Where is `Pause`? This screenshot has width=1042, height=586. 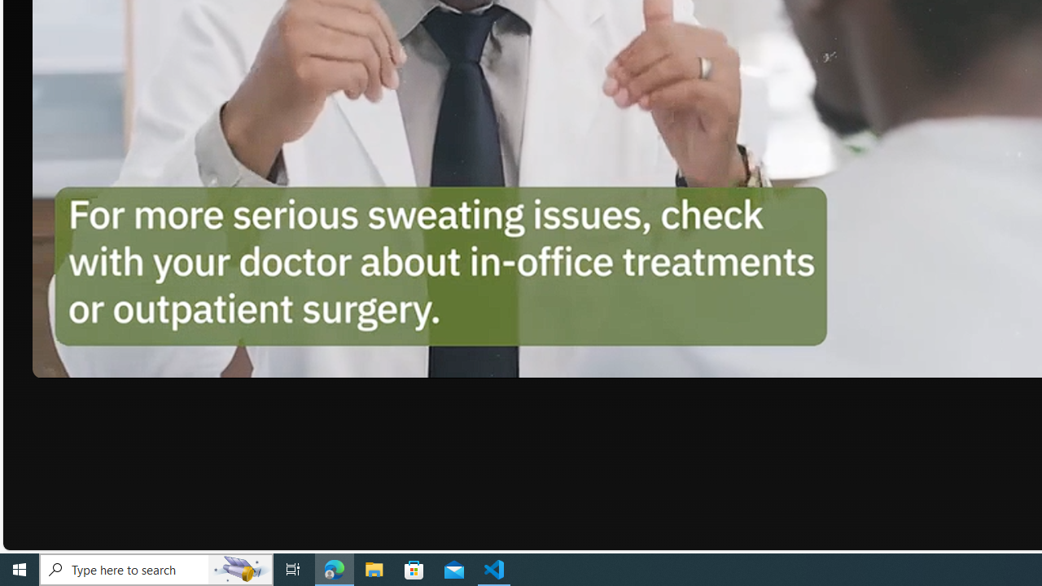 Pause is located at coordinates (56, 360).